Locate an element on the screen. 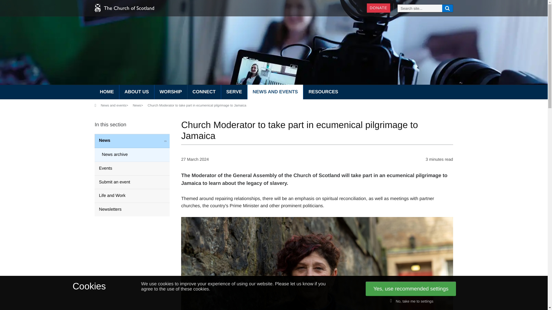 Image resolution: width=552 pixels, height=310 pixels. The Church of Scotland homepage is located at coordinates (107, 92).